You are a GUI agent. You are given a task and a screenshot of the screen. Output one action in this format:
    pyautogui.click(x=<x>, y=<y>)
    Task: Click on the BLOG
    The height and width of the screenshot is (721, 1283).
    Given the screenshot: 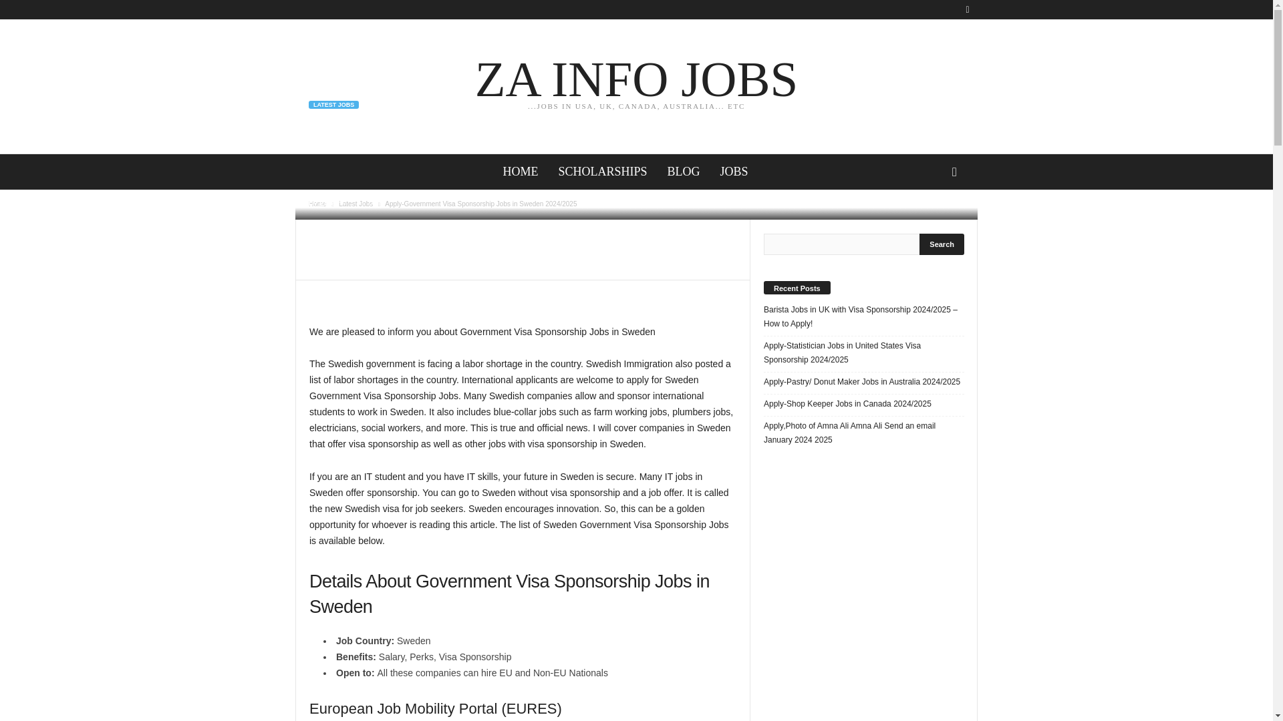 What is the action you would take?
    pyautogui.click(x=684, y=172)
    